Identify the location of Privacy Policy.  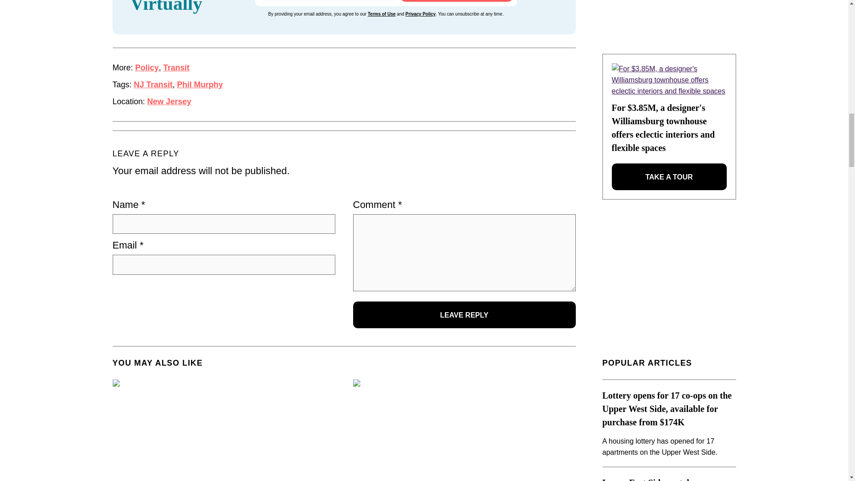
(420, 13).